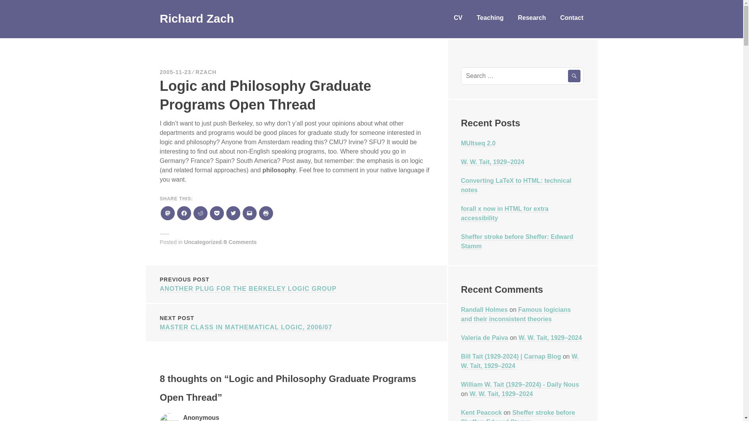 This screenshot has height=421, width=749. What do you see at coordinates (176, 72) in the screenshot?
I see `Uncategorized` at bounding box center [176, 72].